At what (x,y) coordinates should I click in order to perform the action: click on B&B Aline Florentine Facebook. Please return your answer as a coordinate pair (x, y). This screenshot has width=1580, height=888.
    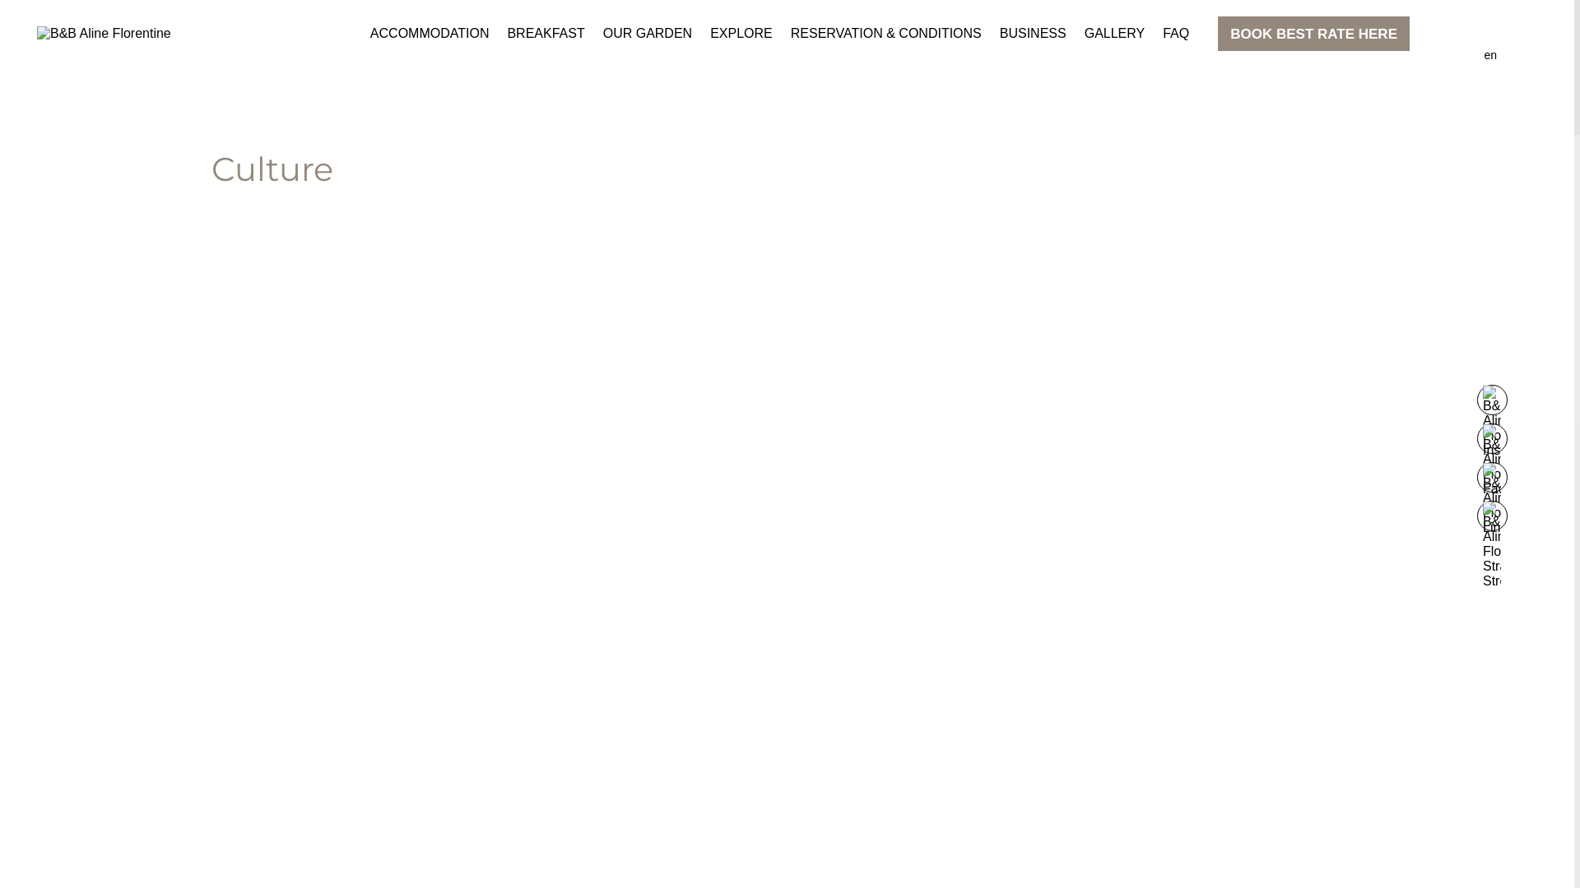
    Looking at the image, I should click on (1491, 439).